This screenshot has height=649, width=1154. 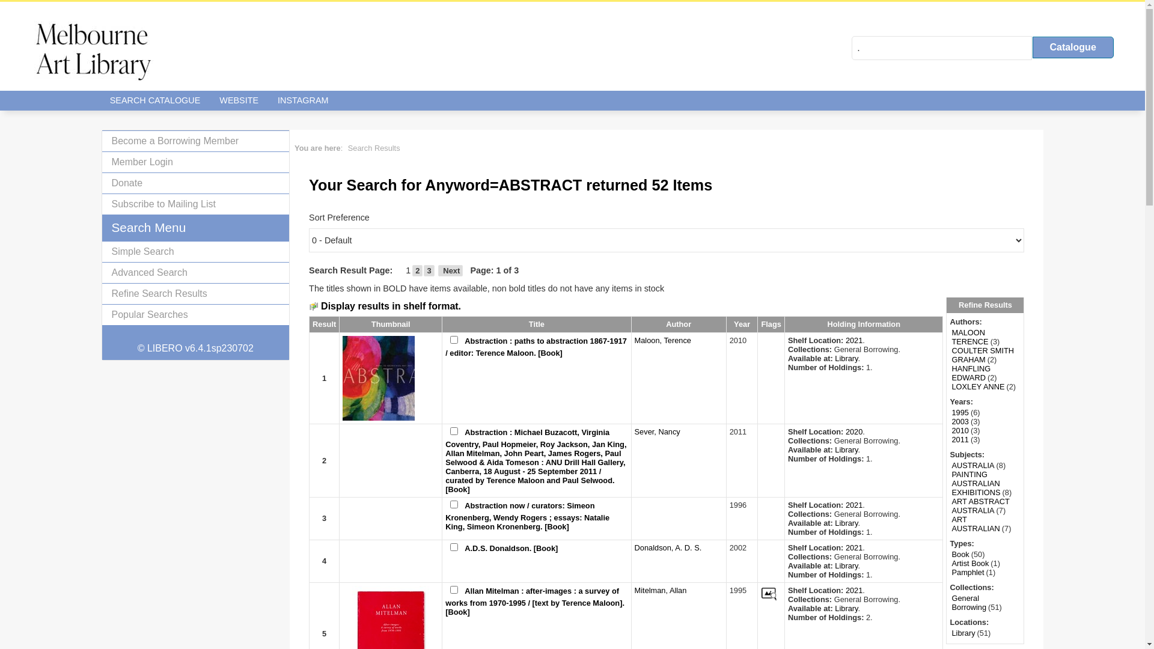 What do you see at coordinates (980, 506) in the screenshot?
I see `ART ABSTRACT AUSTRALIA` at bounding box center [980, 506].